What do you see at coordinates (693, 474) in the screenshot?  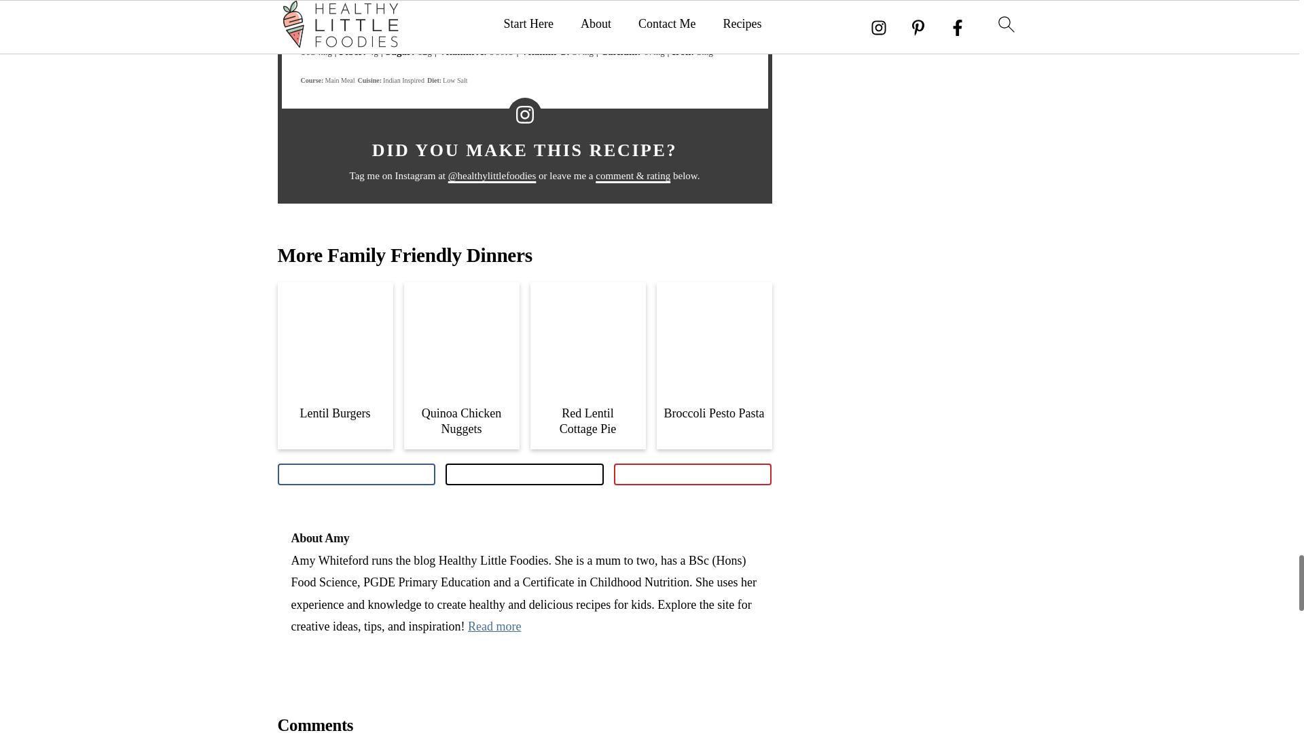 I see `Save to Pinterest` at bounding box center [693, 474].